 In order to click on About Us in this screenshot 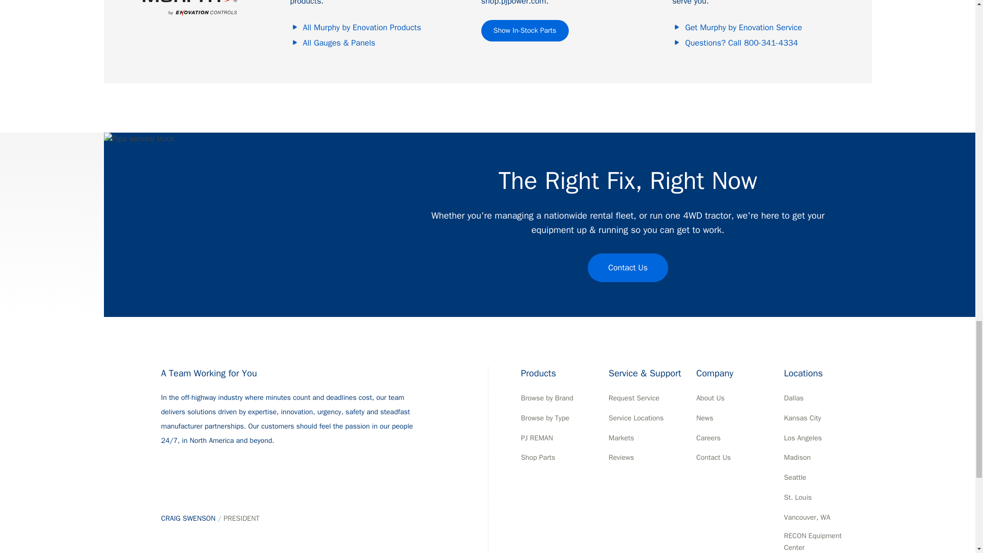, I will do `click(710, 398)`.